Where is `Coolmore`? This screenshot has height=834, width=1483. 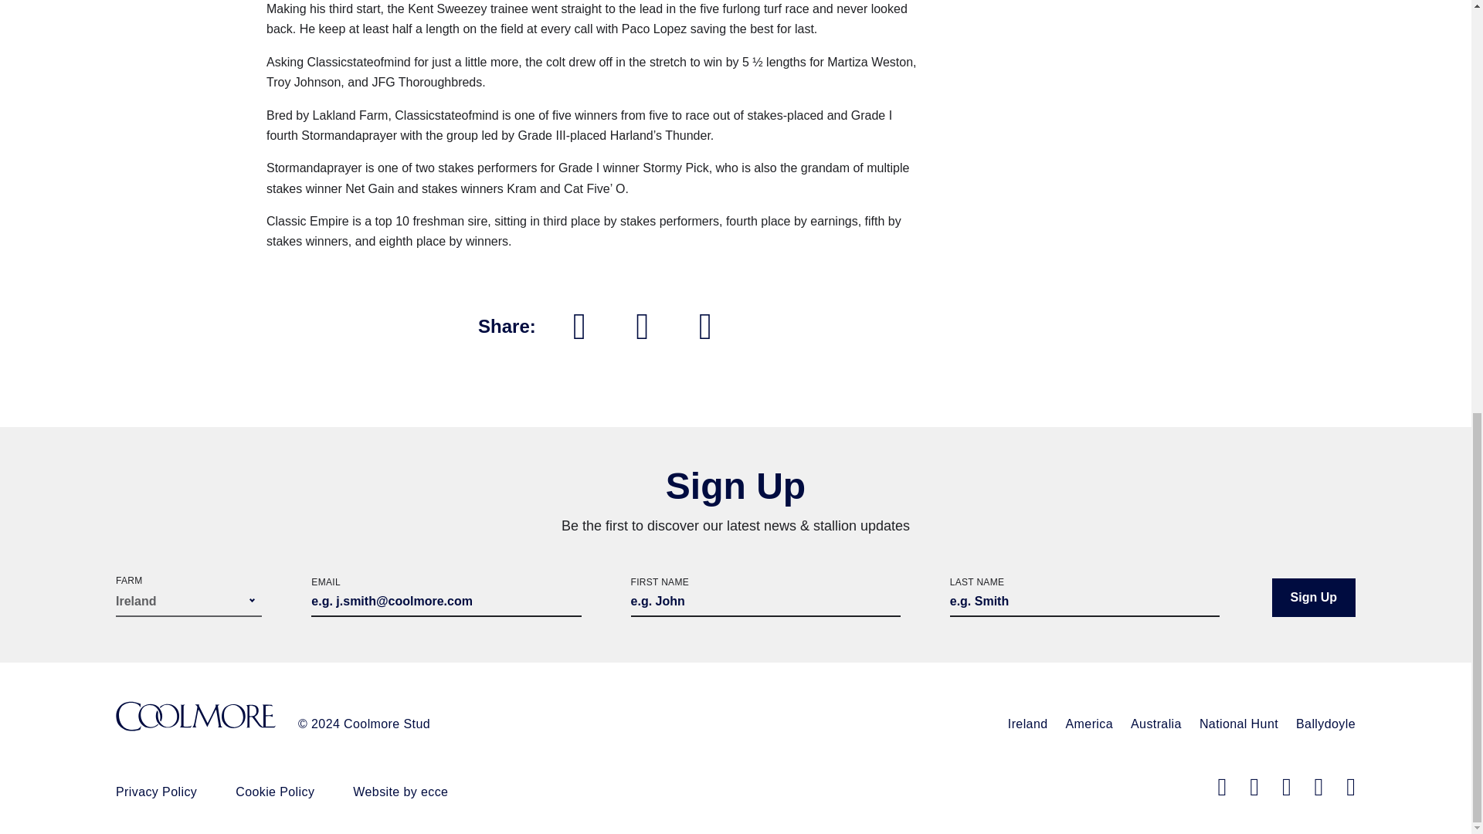 Coolmore is located at coordinates (195, 718).